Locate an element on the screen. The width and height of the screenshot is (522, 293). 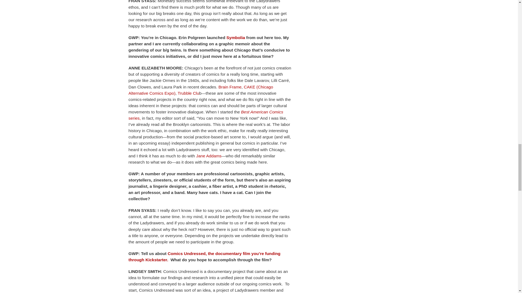
Best American Comics series, is located at coordinates (206, 115).